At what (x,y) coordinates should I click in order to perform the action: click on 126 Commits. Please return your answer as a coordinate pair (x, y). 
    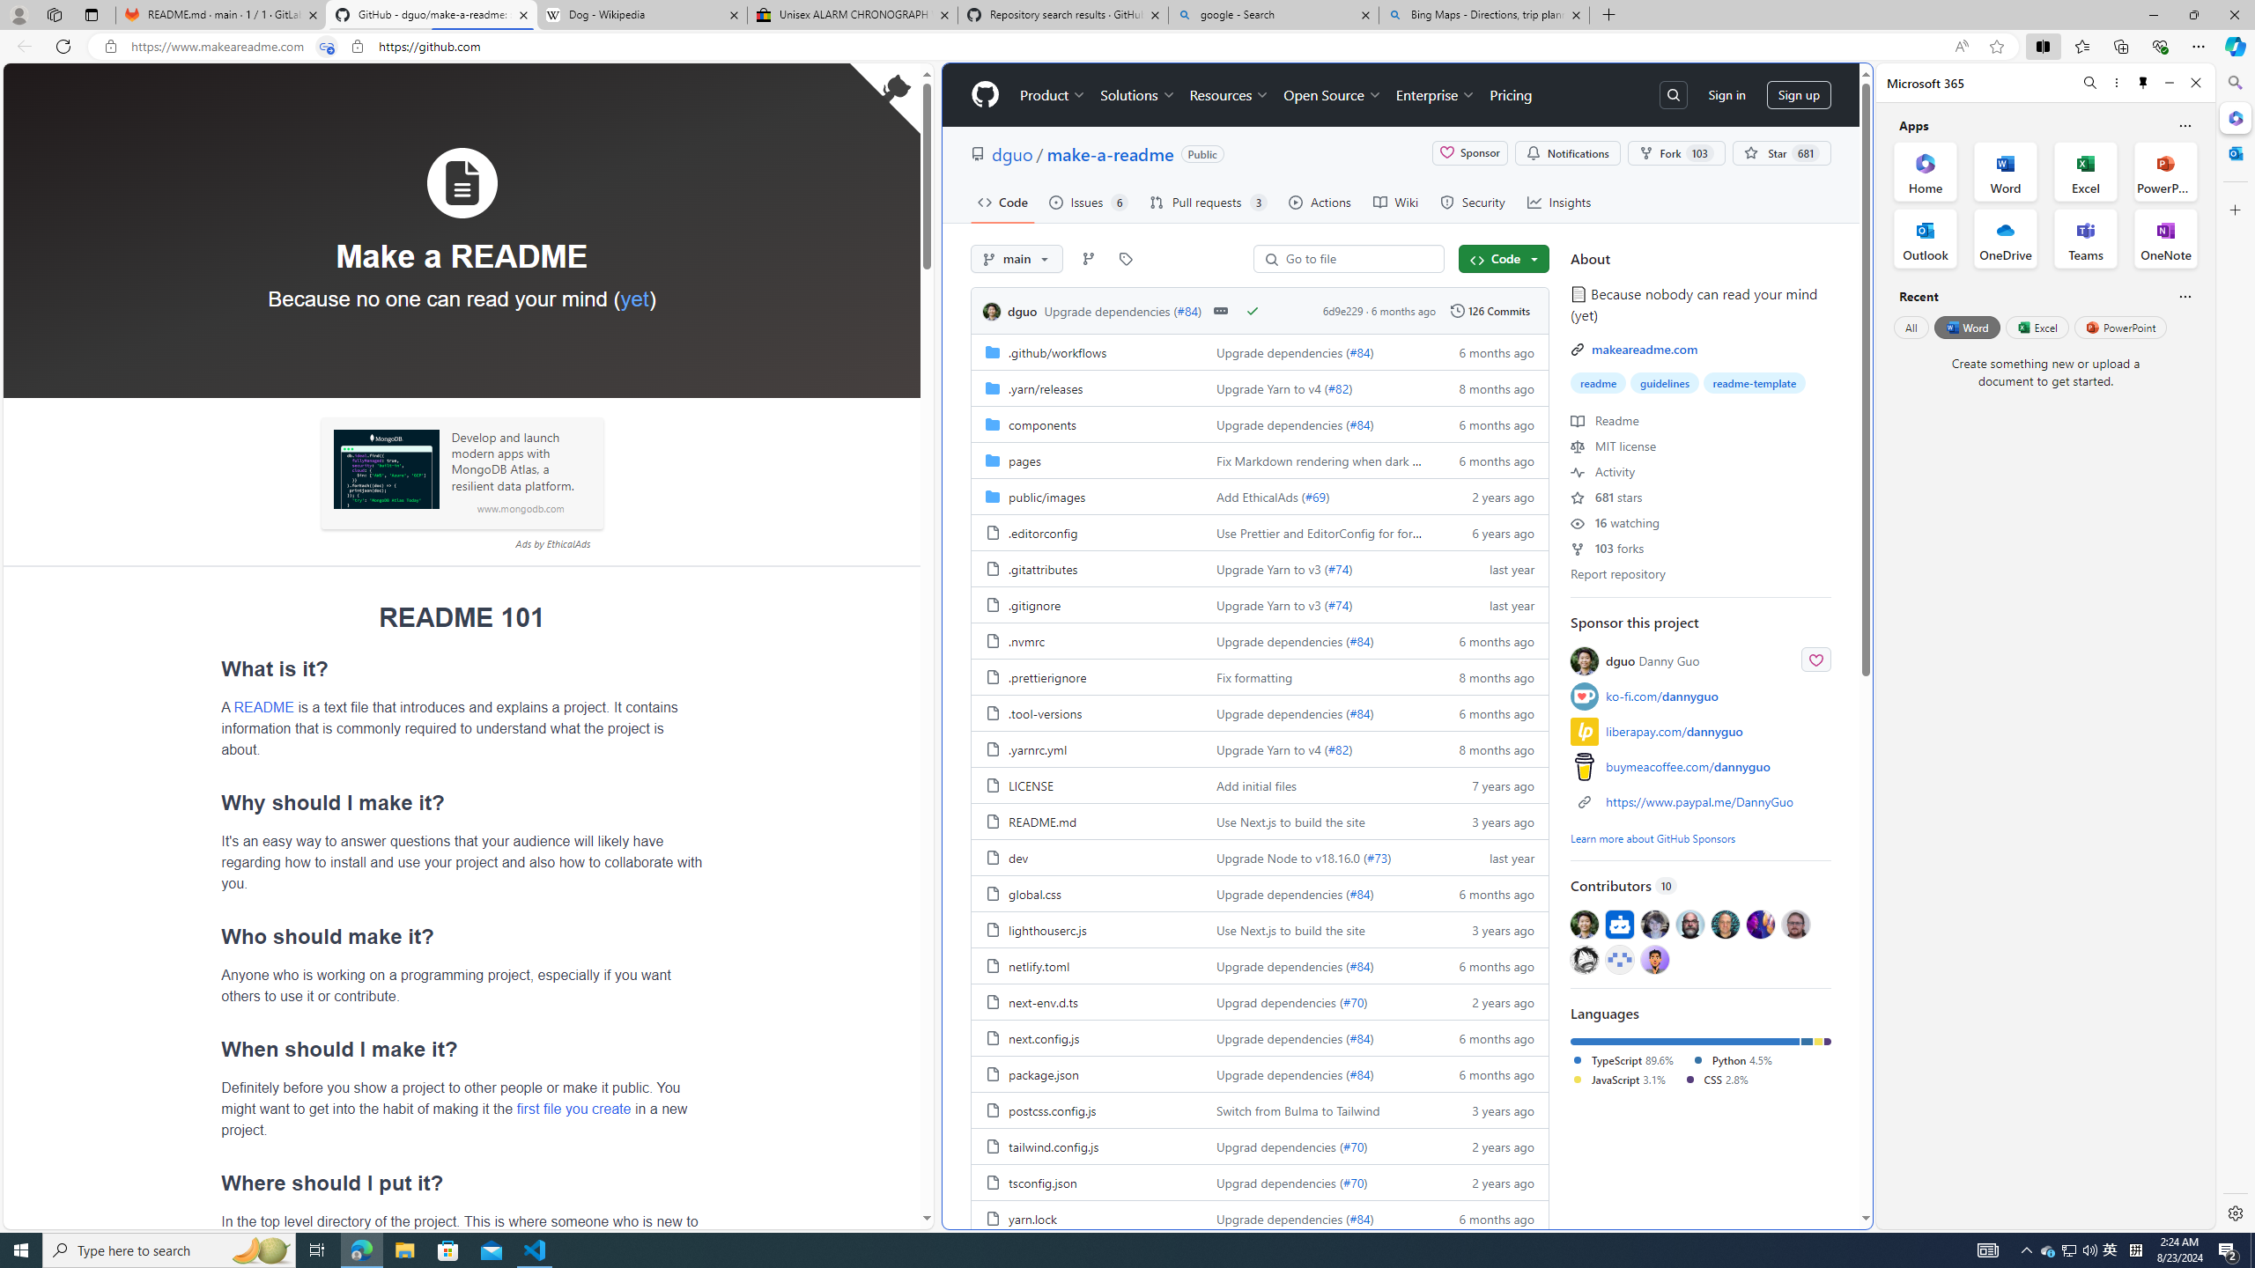
    Looking at the image, I should click on (1489, 310).